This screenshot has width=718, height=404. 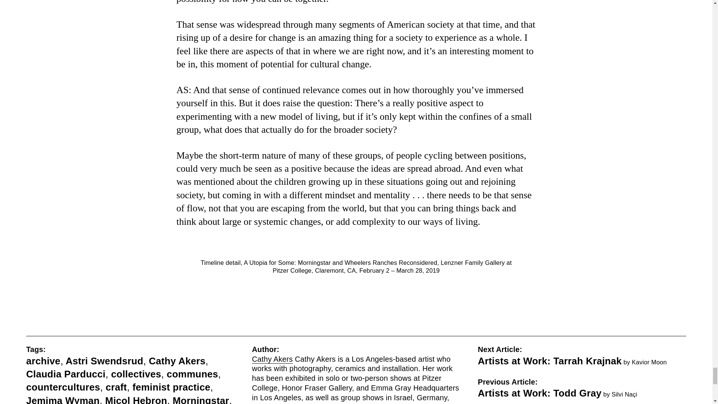 I want to click on Cathy Akers, so click(x=272, y=359).